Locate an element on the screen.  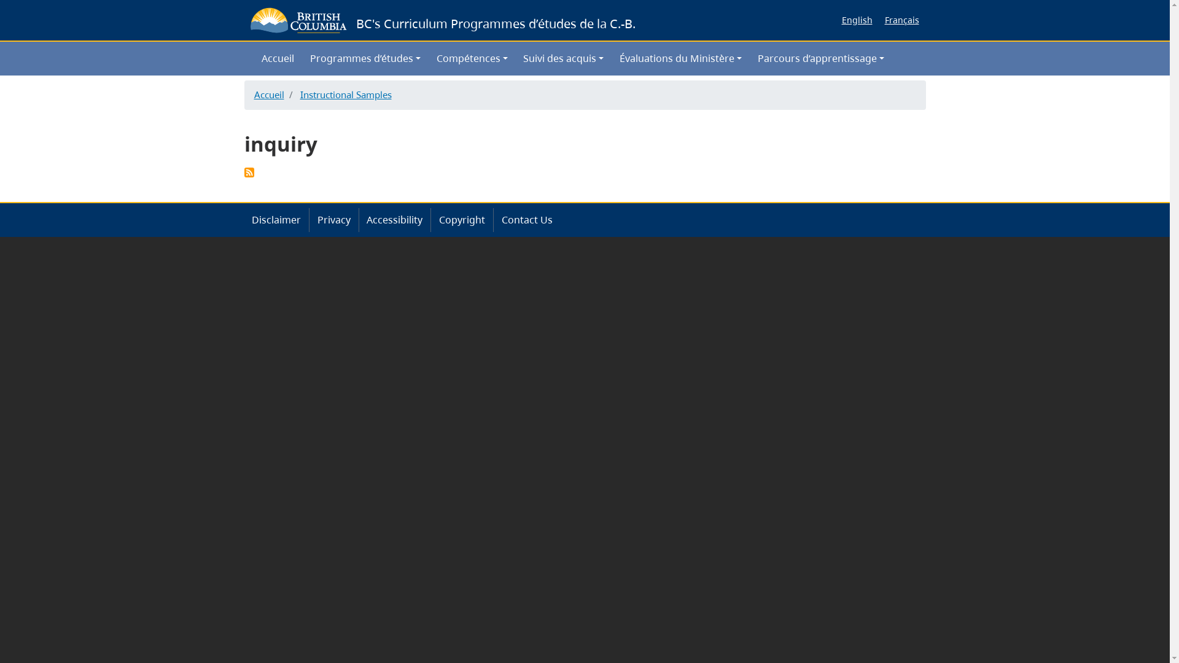
Accessibility is located at coordinates (395, 220).